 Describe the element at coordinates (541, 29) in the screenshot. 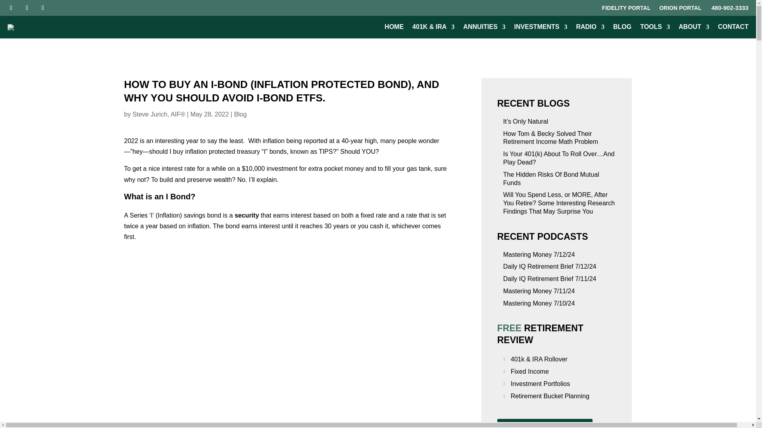

I see `INVESTMENTS` at that location.